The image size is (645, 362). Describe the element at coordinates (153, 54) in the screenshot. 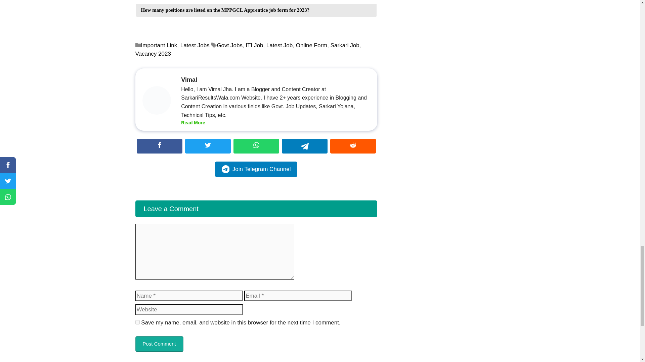

I see `Vacancy 2023` at that location.